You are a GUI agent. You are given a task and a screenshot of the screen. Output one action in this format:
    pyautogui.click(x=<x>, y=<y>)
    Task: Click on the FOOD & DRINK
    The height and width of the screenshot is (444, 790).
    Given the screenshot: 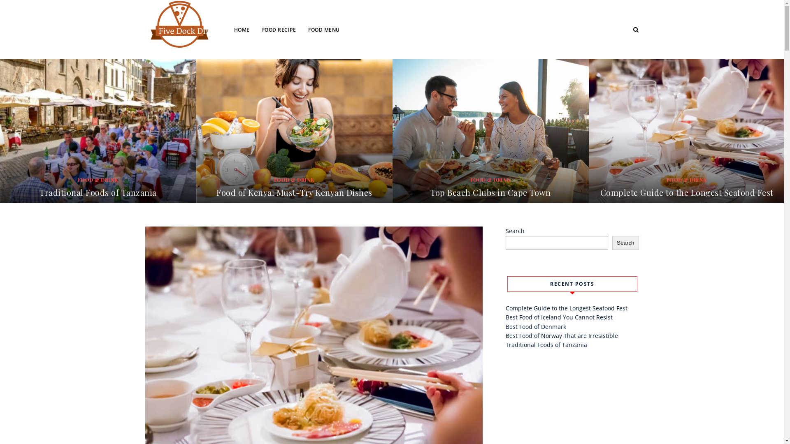 What is the action you would take?
    pyautogui.click(x=295, y=180)
    